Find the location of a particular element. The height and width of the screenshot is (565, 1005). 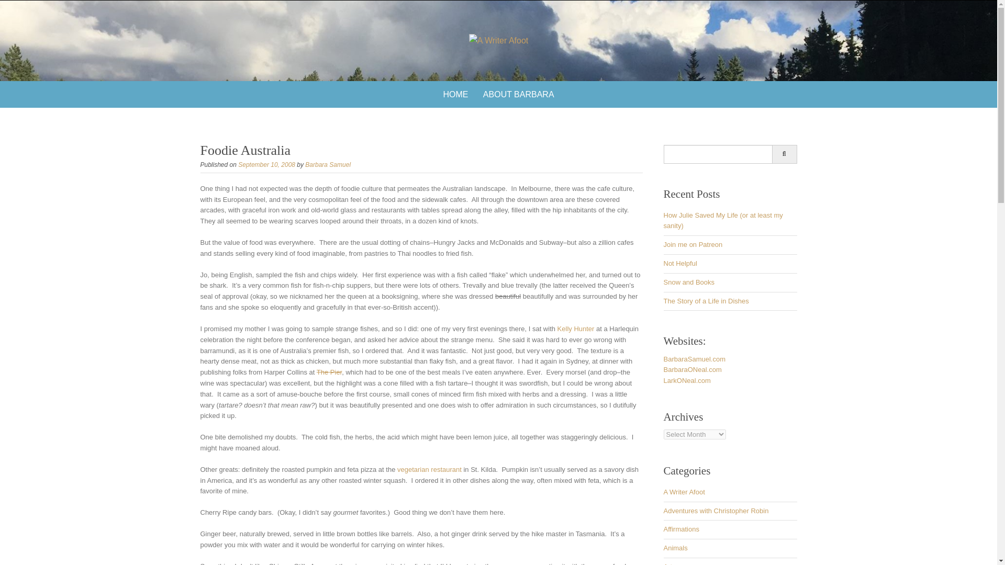

BarbaraSamuel.com is located at coordinates (694, 359).